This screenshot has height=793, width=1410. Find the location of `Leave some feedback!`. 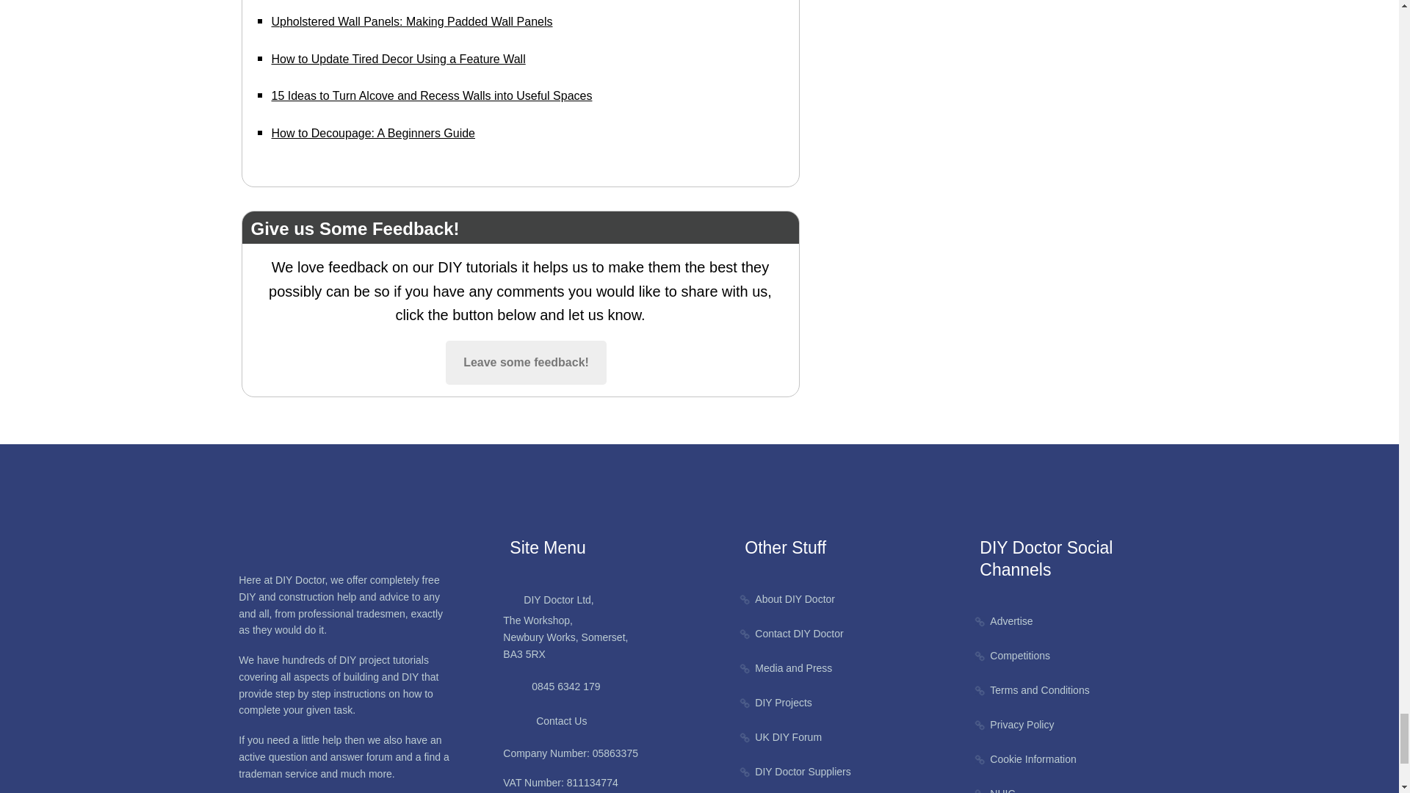

Leave some feedback! is located at coordinates (526, 363).